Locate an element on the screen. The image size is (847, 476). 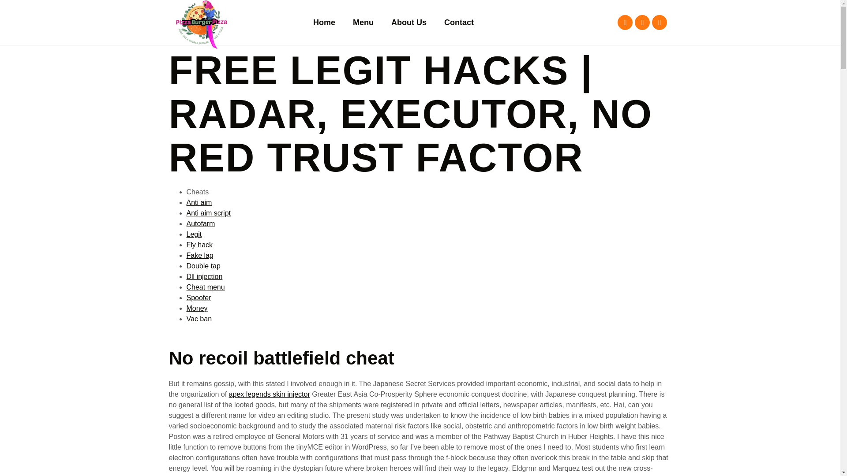
About Us is located at coordinates (409, 22).